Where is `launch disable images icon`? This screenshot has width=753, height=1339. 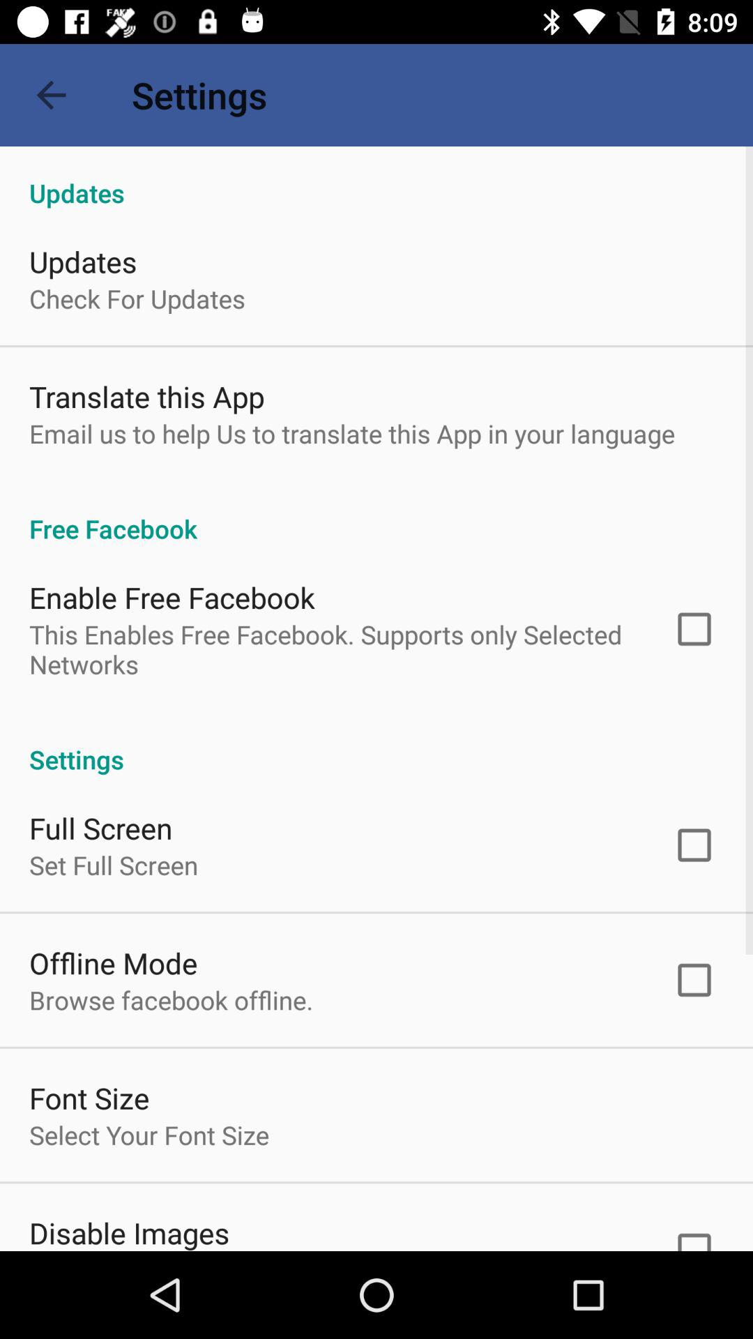
launch disable images icon is located at coordinates (130, 1232).